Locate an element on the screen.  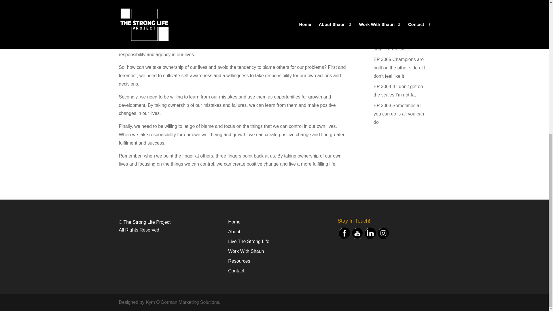
RSS is located at coordinates (147, 25).